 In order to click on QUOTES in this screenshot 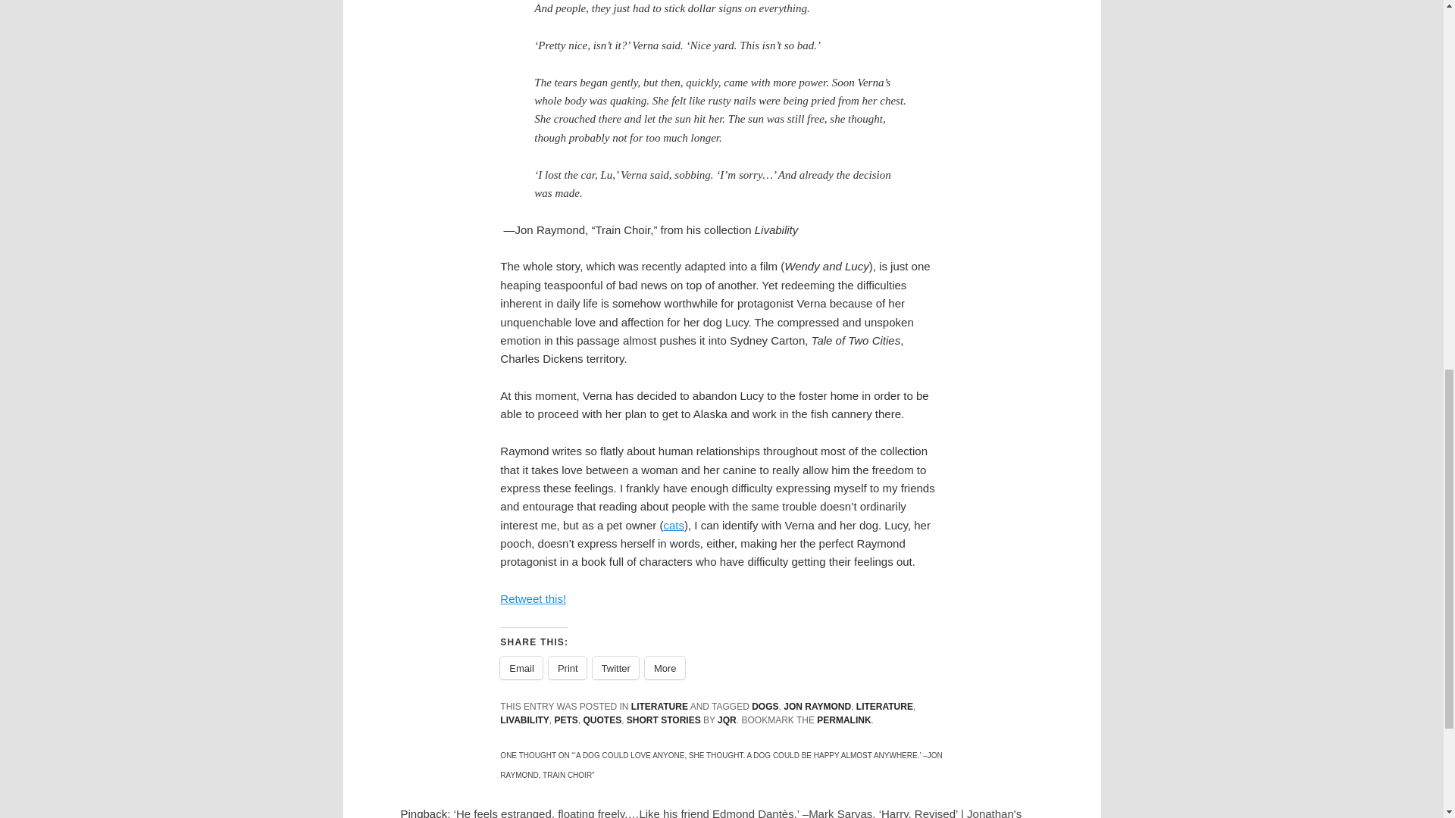, I will do `click(602, 720)`.